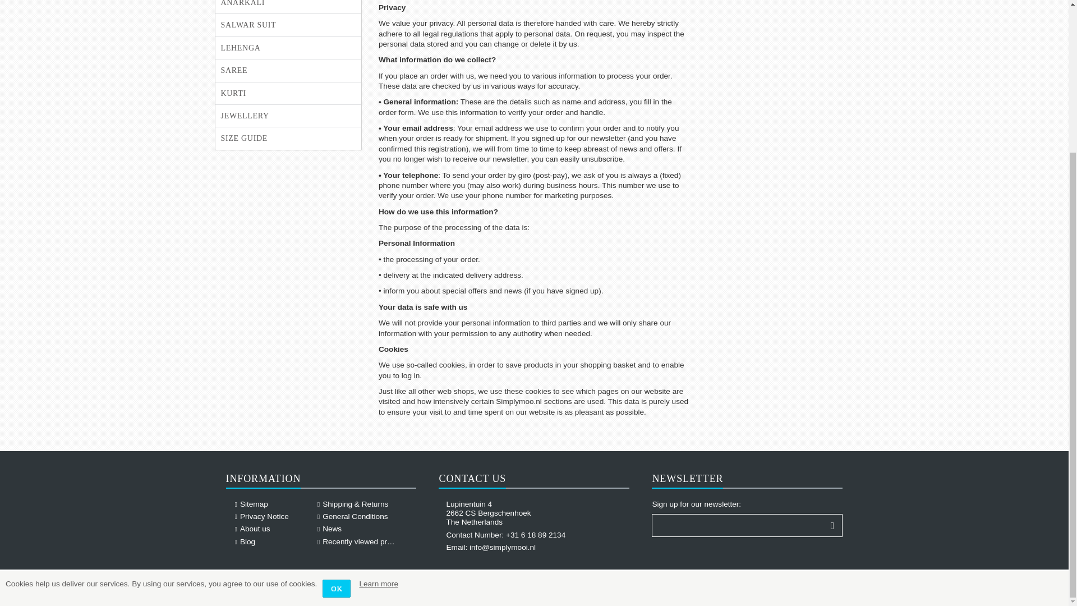 This screenshot has height=606, width=1077. Describe the element at coordinates (366, 541) in the screenshot. I see `Recently viewed products` at that location.